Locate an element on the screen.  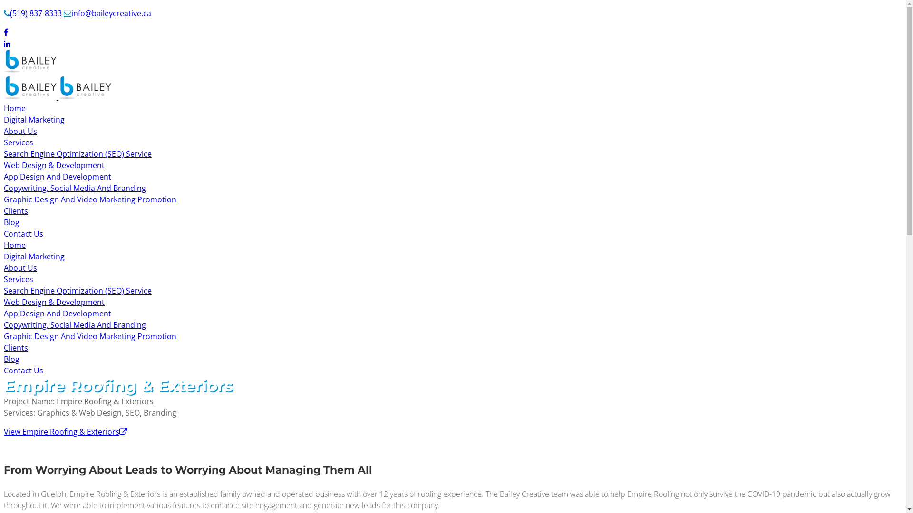
Services is located at coordinates (19, 279).